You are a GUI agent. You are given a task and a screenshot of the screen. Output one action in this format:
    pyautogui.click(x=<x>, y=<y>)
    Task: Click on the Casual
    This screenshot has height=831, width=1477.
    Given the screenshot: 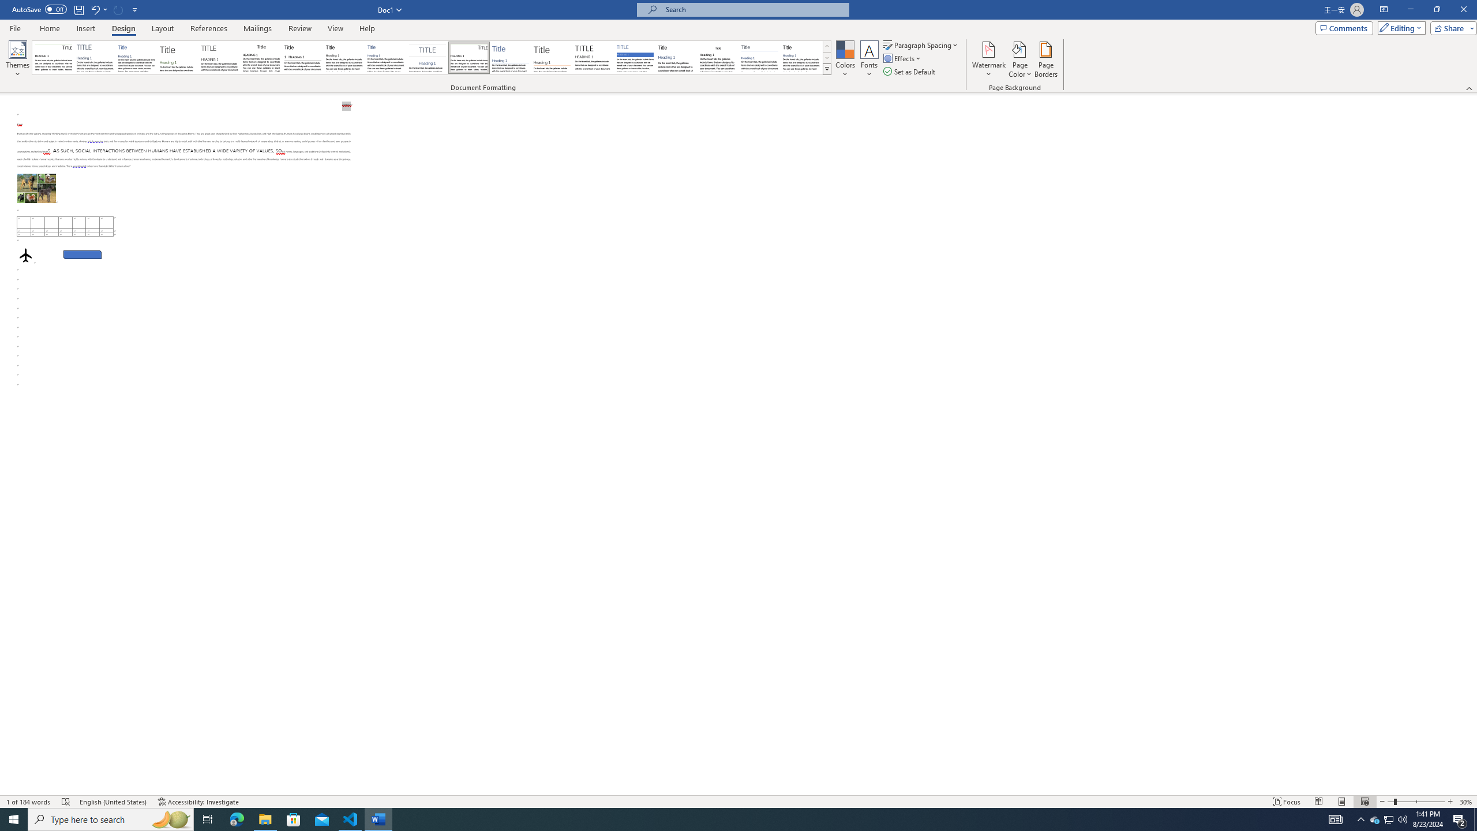 What is the action you would take?
    pyautogui.click(x=385, y=58)
    